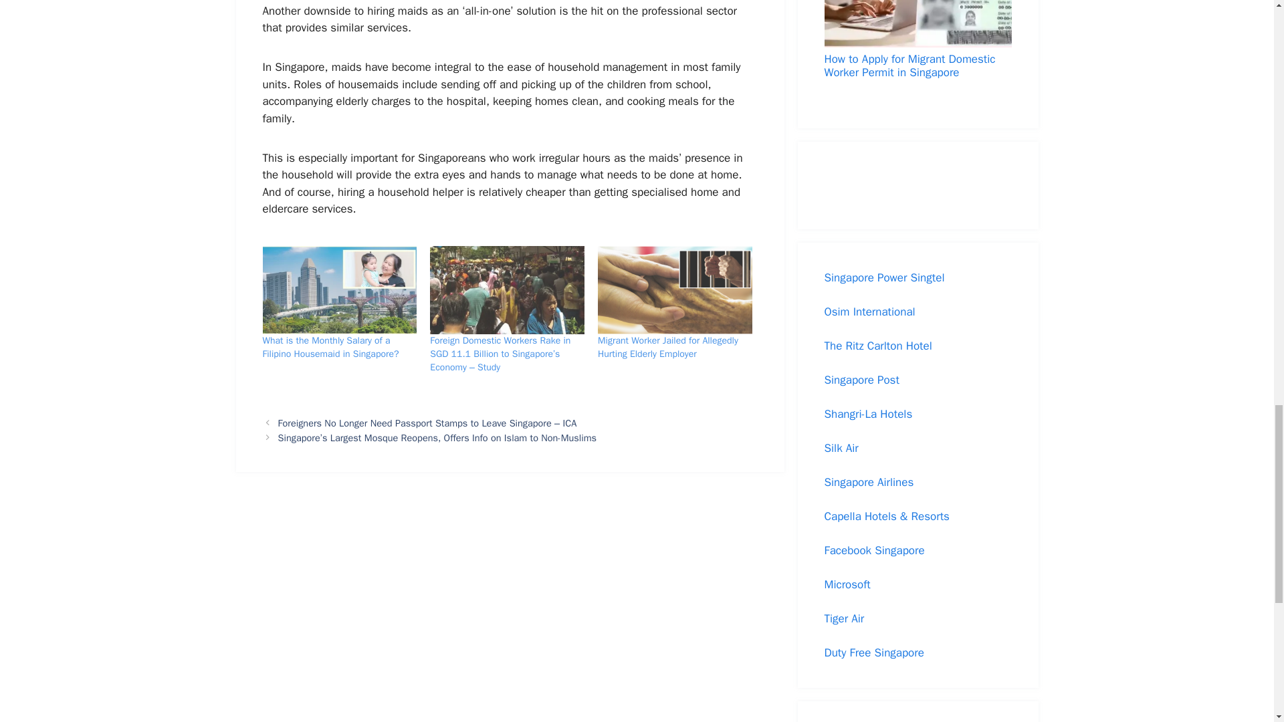  Describe the element at coordinates (861, 380) in the screenshot. I see `Singapore Post` at that location.